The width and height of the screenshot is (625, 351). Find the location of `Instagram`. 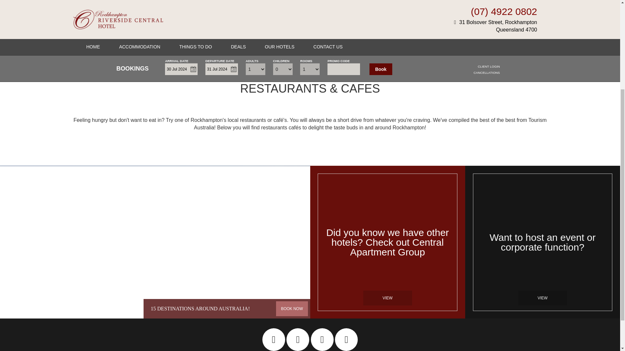

Instagram is located at coordinates (273, 339).